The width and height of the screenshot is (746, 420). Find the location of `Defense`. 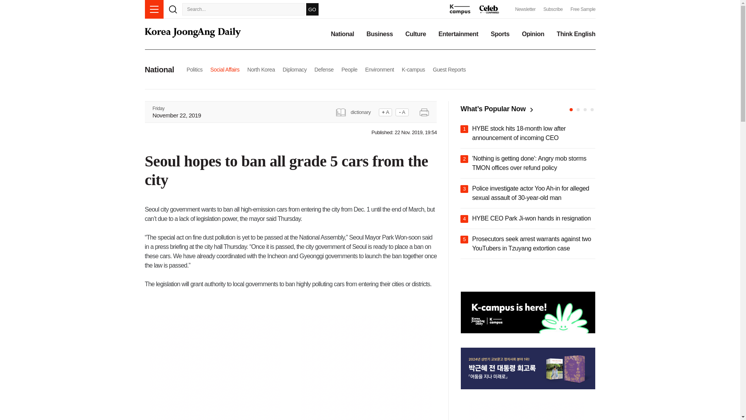

Defense is located at coordinates (324, 69).